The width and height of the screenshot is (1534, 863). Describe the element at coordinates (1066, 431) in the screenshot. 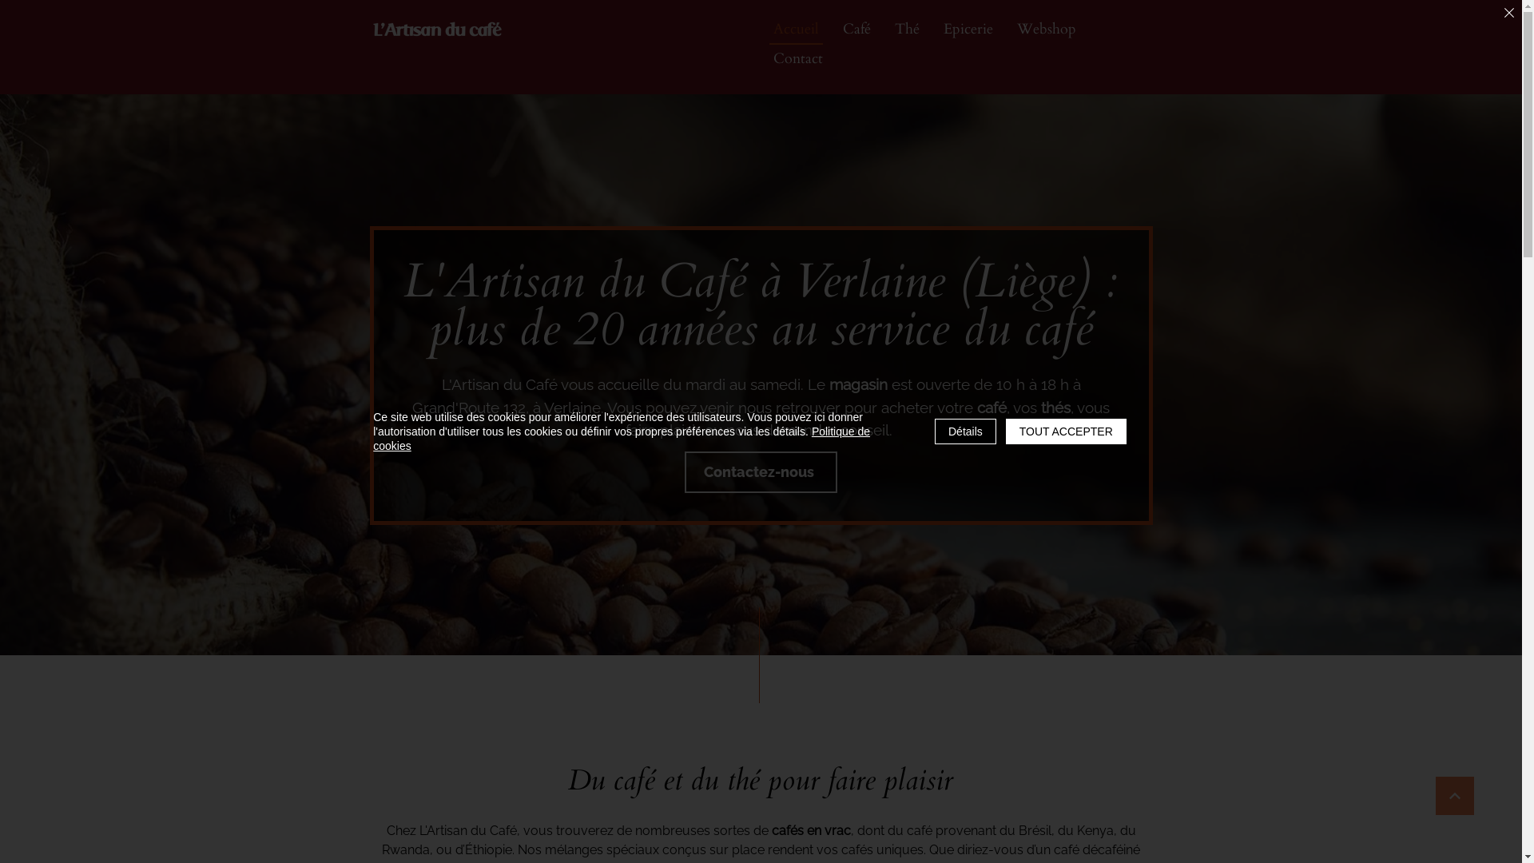

I see `TOUT ACCEPTER` at that location.